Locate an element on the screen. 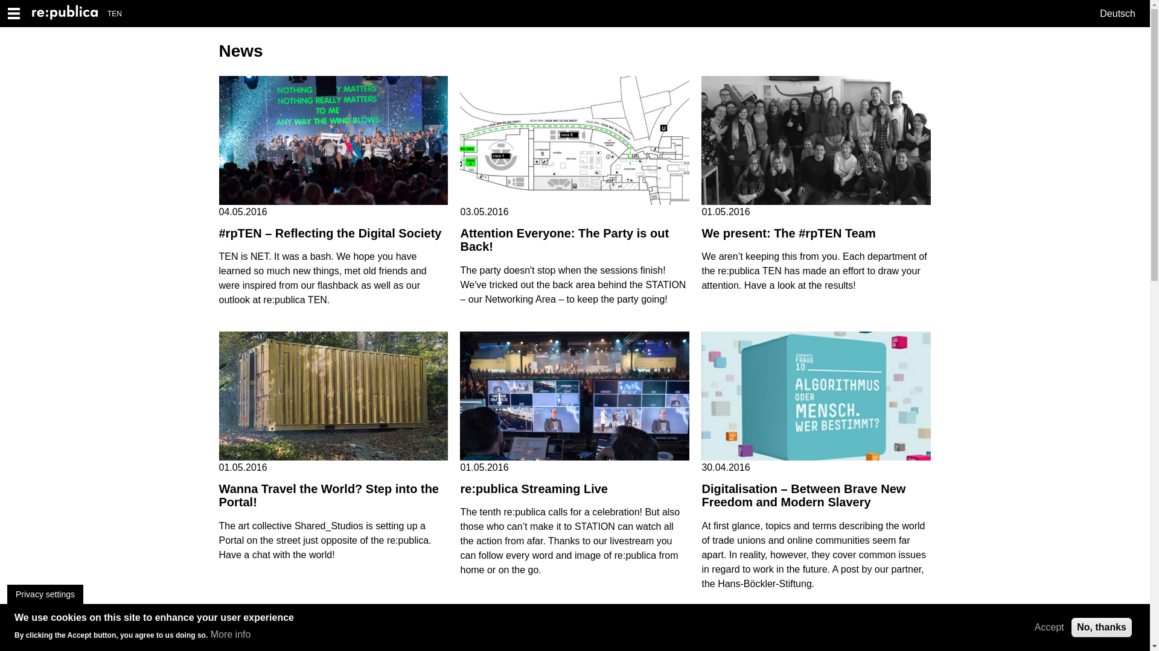 The width and height of the screenshot is (1159, 651). Privacy settings is located at coordinates (45, 594).